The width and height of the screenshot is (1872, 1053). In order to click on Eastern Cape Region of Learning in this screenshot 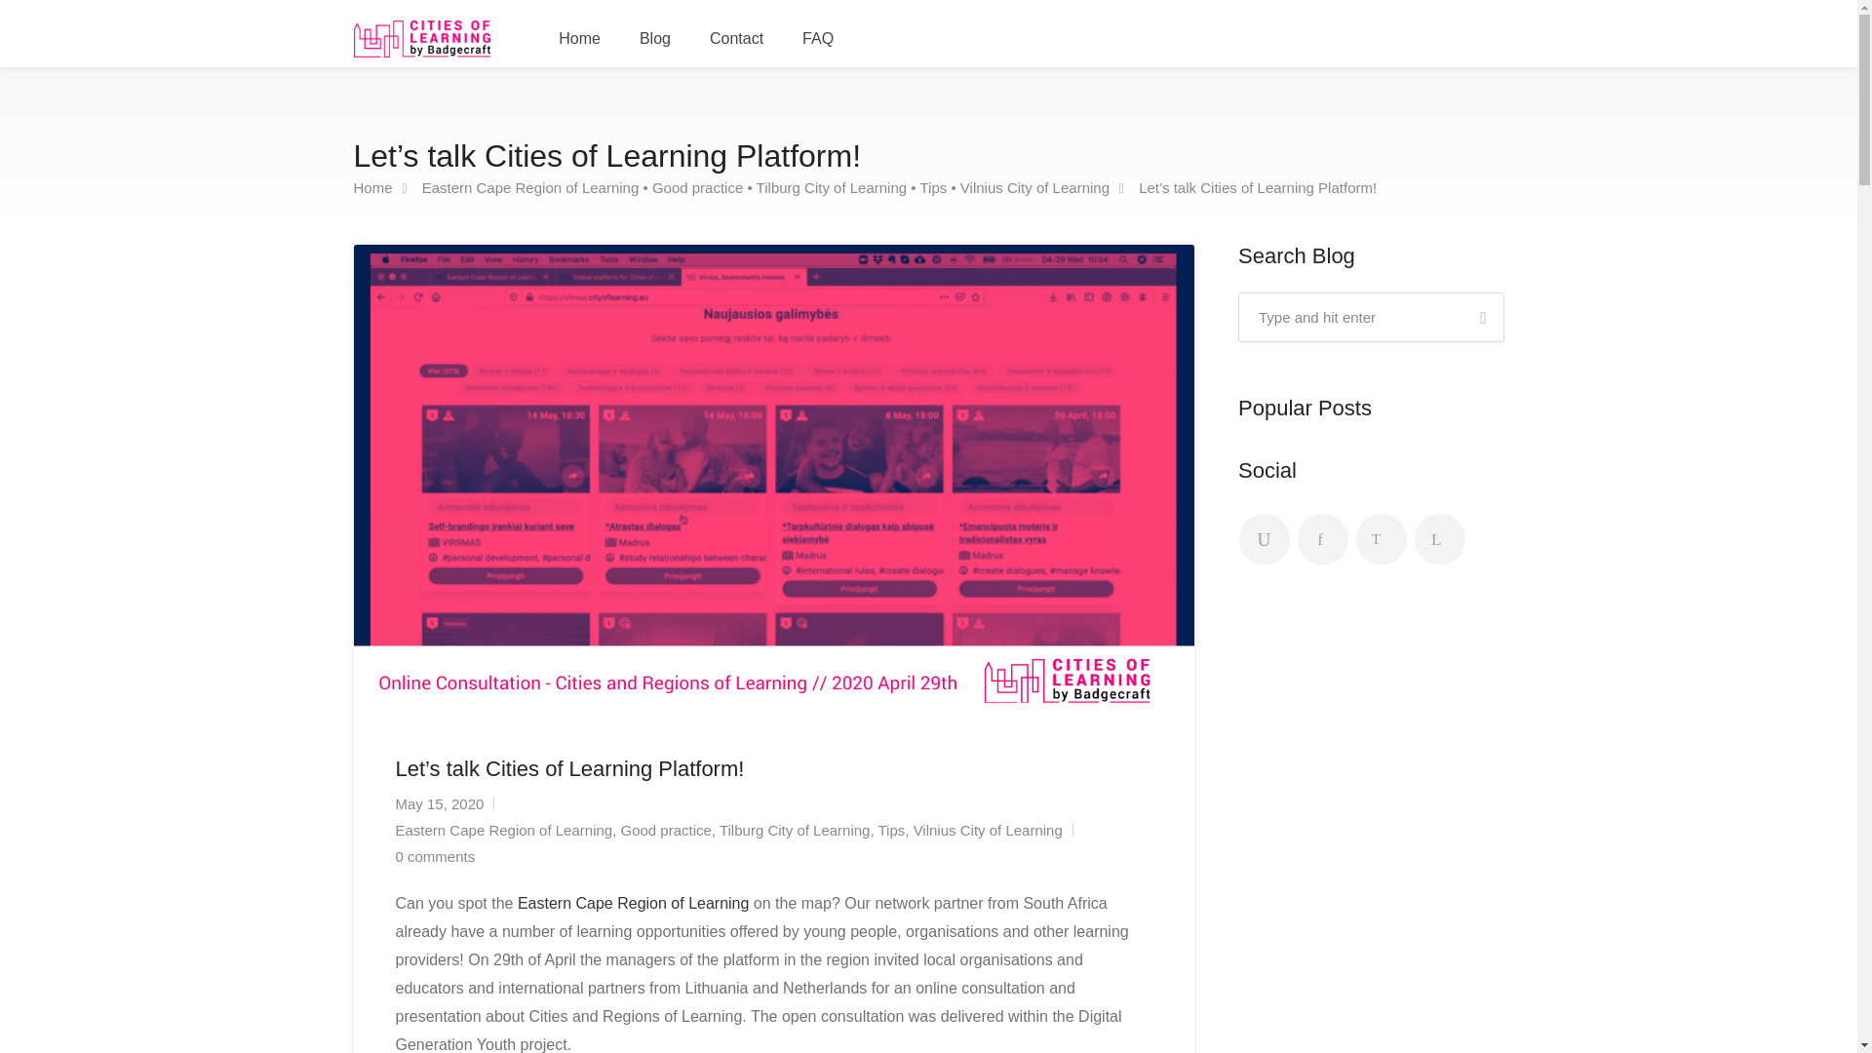, I will do `click(530, 187)`.